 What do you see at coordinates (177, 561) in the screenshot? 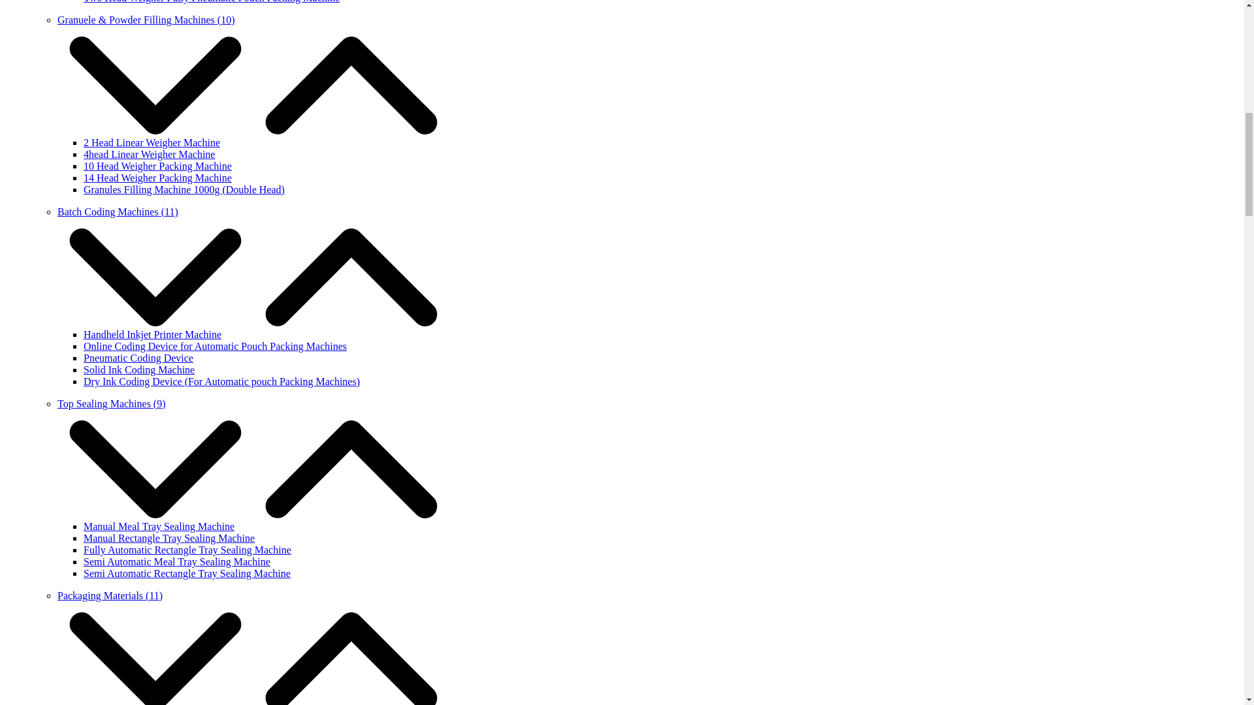
I see `Semi Automatic Meal Tray Sealing Machine` at bounding box center [177, 561].